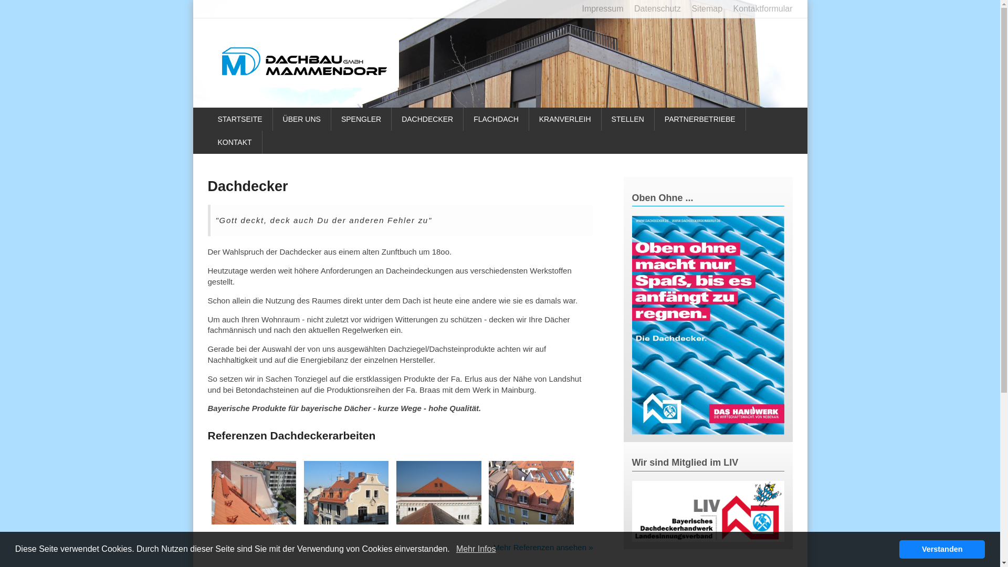  What do you see at coordinates (531, 522) in the screenshot?
I see `Bildergalerie Referenzen` at bounding box center [531, 522].